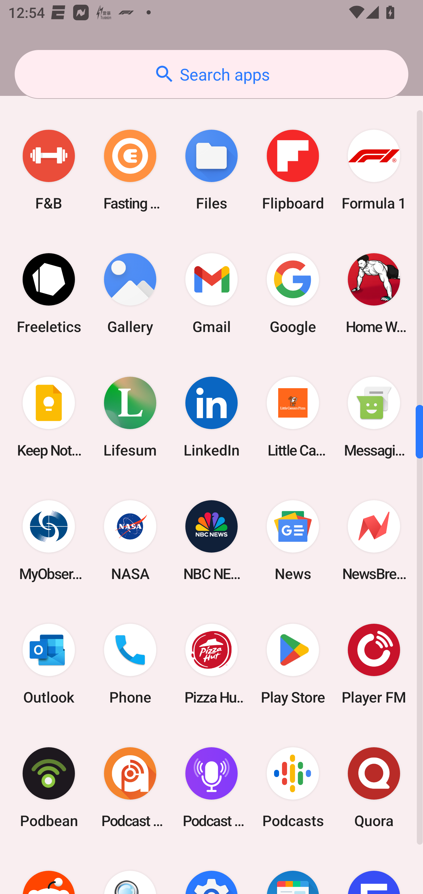 The image size is (423, 894). Describe the element at coordinates (130, 664) in the screenshot. I see `Phone` at that location.